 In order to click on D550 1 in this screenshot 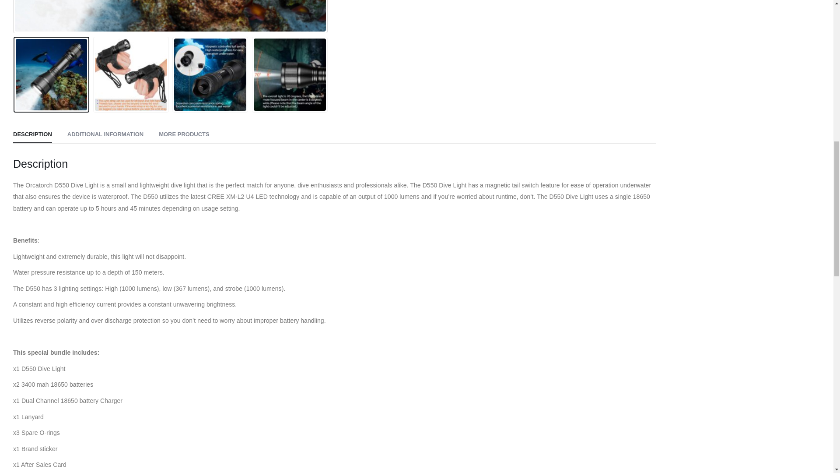, I will do `click(170, 16)`.